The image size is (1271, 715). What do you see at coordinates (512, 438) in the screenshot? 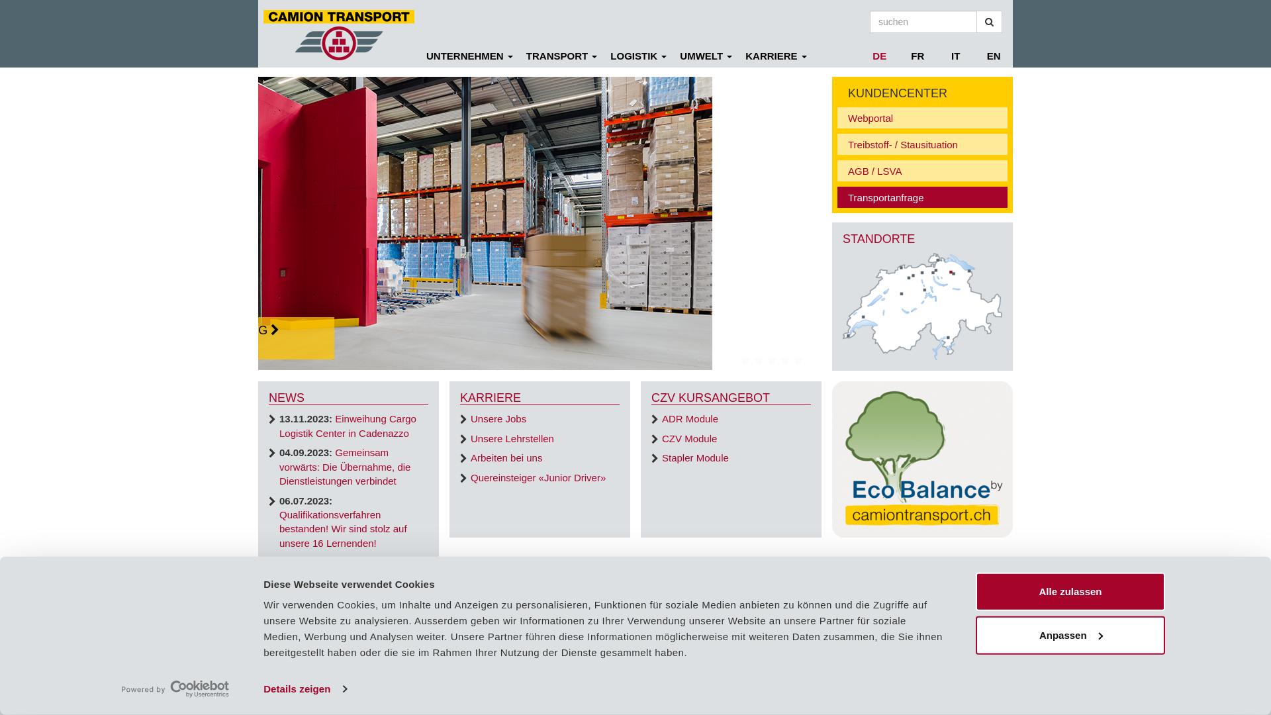
I see `Unsere Lehrstellen` at bounding box center [512, 438].